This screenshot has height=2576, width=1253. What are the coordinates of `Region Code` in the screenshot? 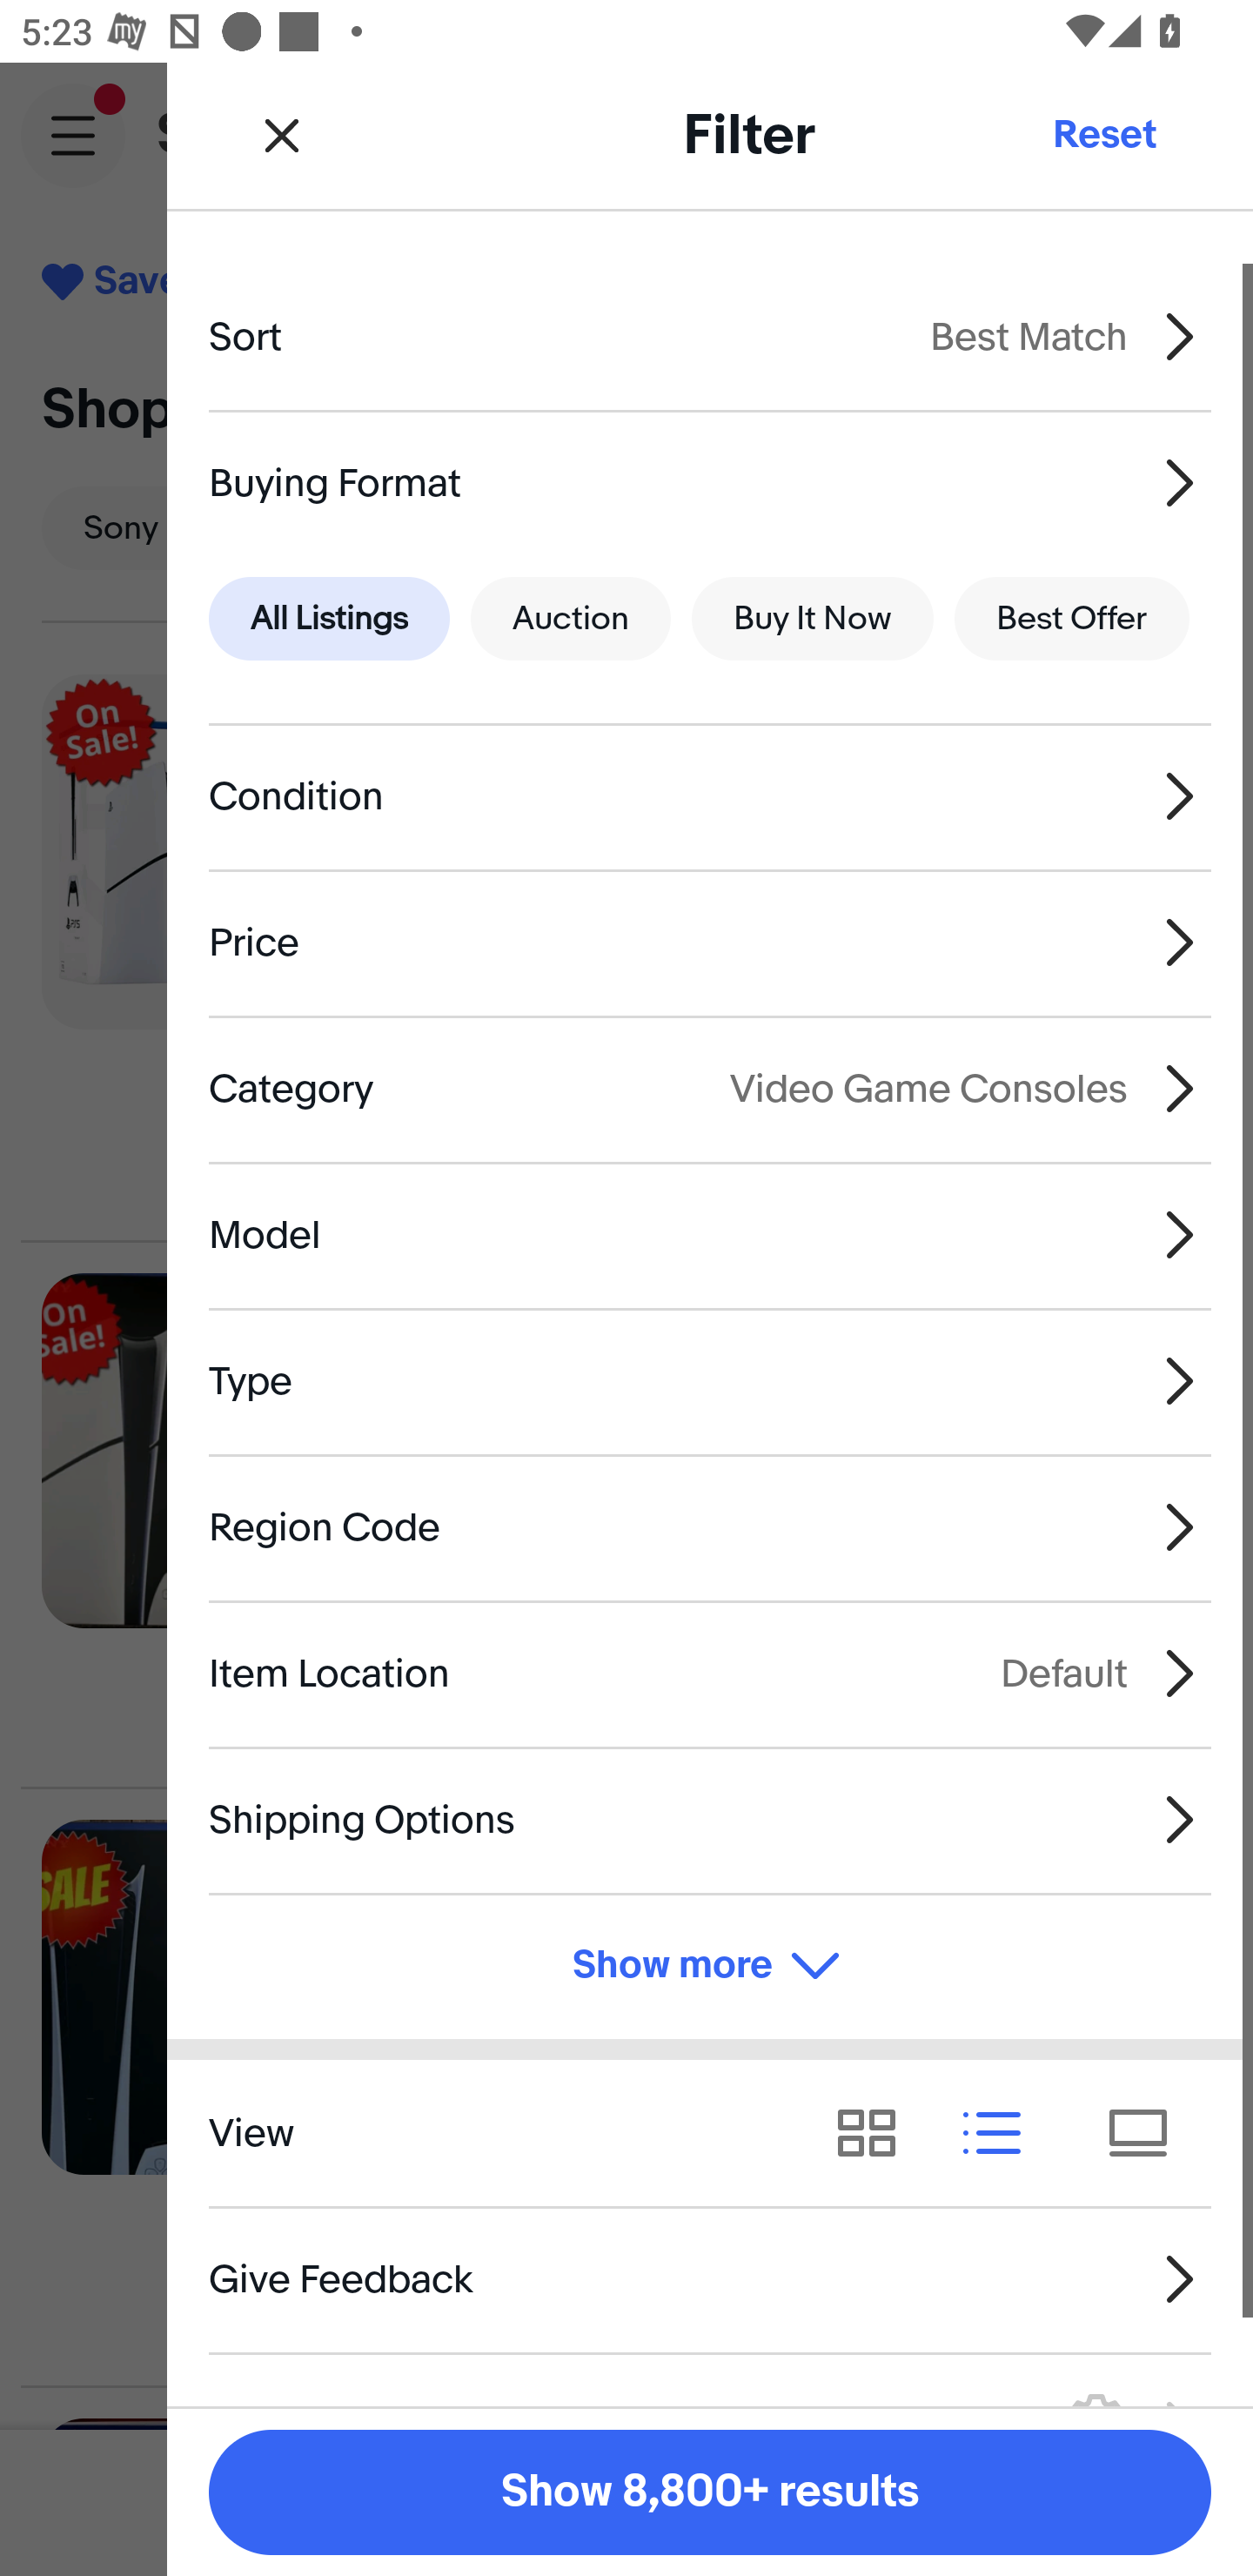 It's located at (710, 1527).